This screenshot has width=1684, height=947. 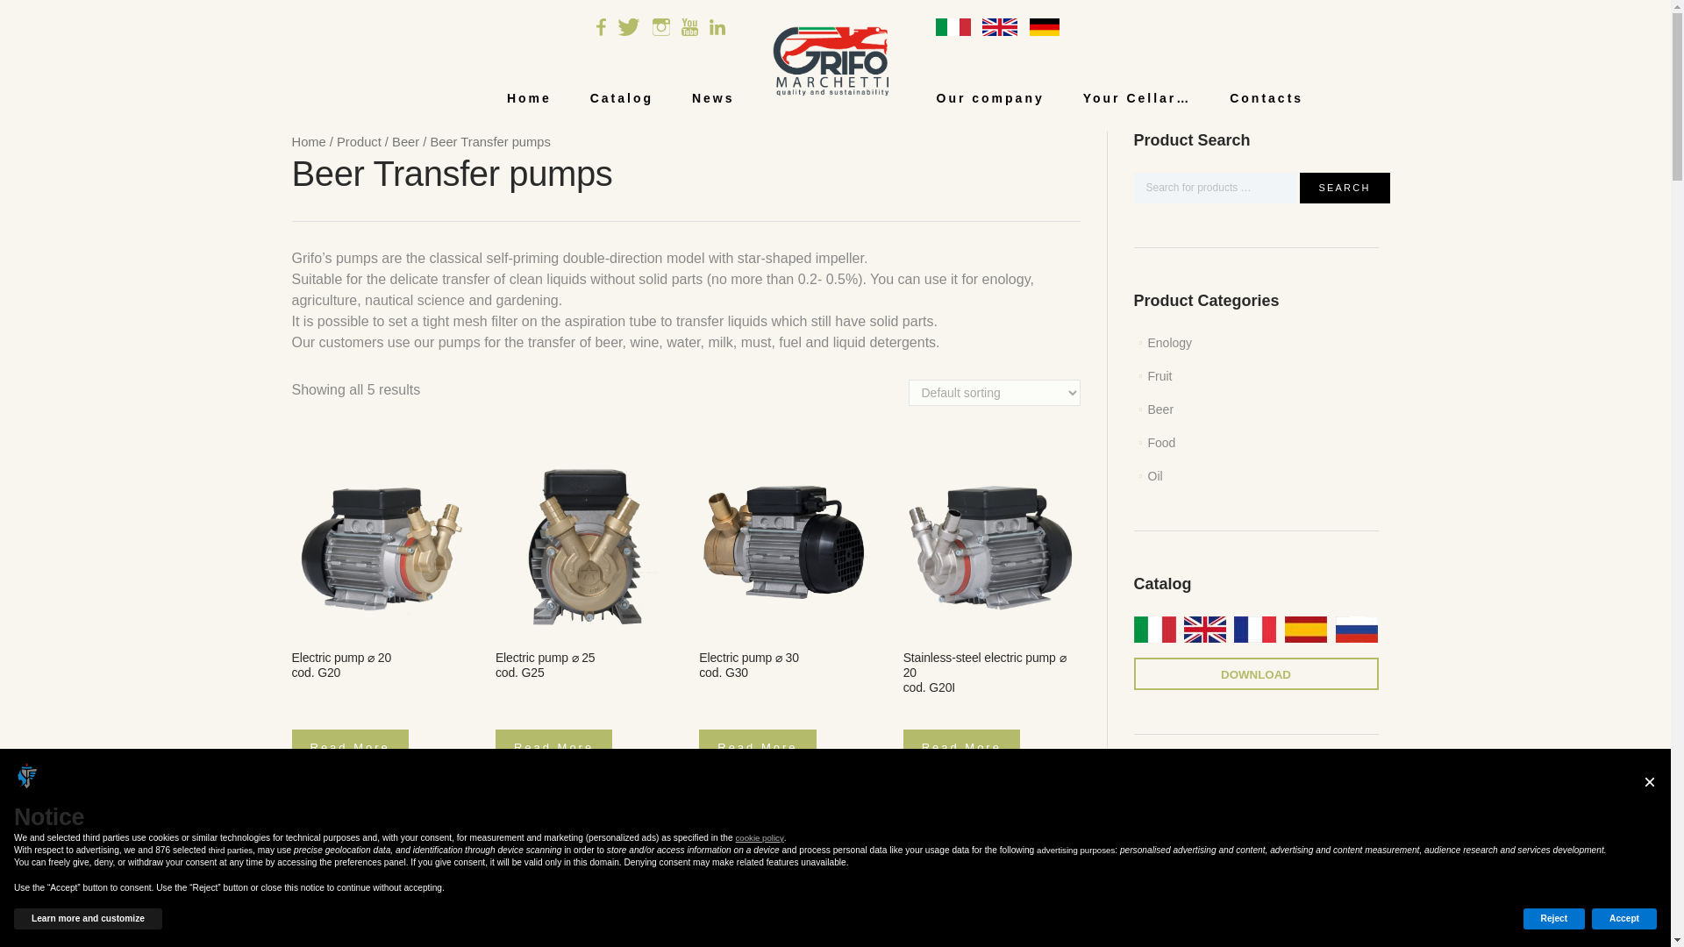 I want to click on News, so click(x=714, y=98).